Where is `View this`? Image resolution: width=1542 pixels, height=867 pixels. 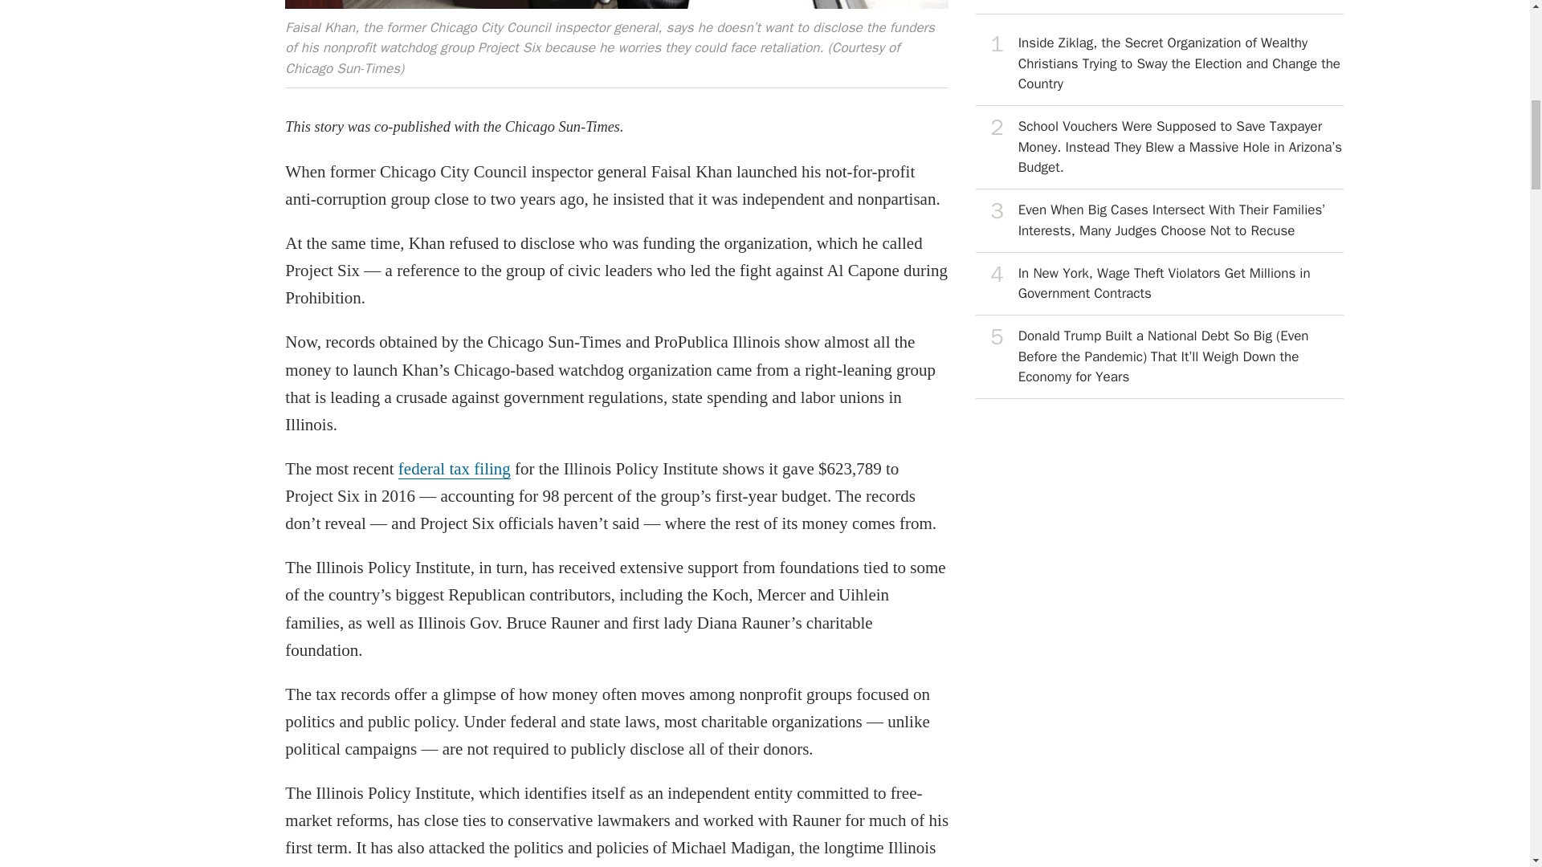 View this is located at coordinates (1160, 148).